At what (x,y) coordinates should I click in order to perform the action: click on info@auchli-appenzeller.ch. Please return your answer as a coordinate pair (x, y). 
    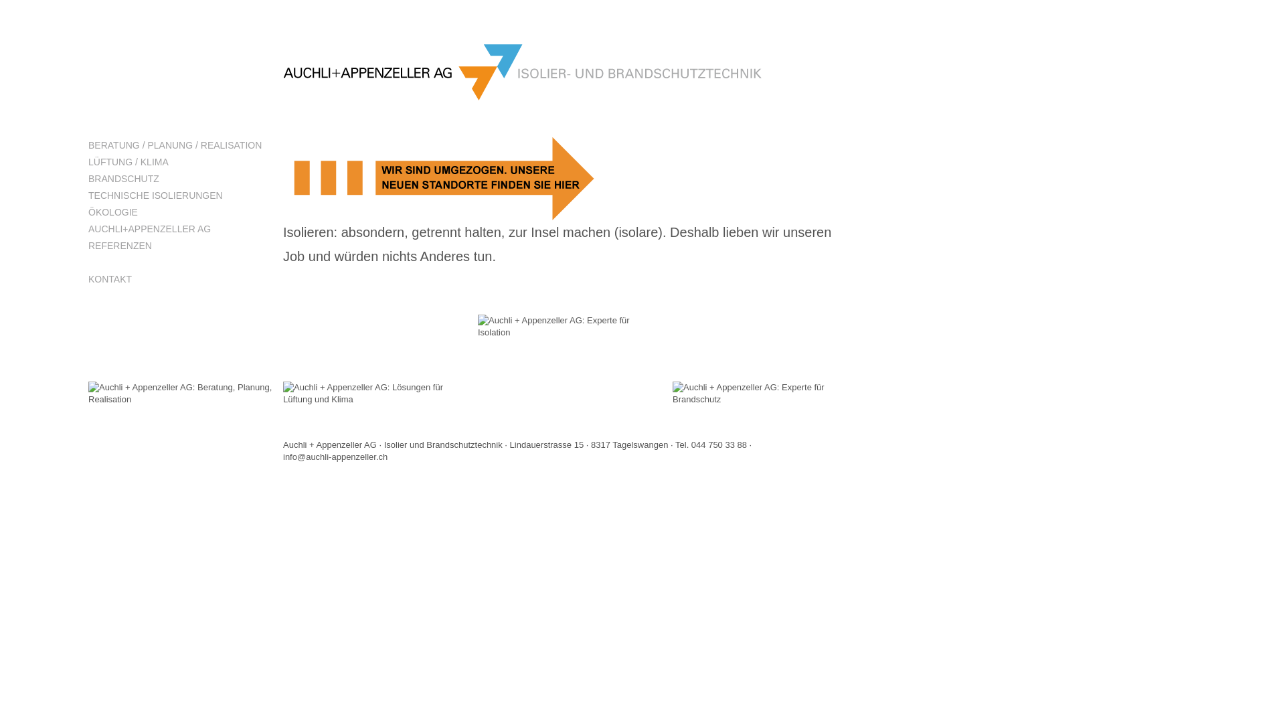
    Looking at the image, I should click on (335, 457).